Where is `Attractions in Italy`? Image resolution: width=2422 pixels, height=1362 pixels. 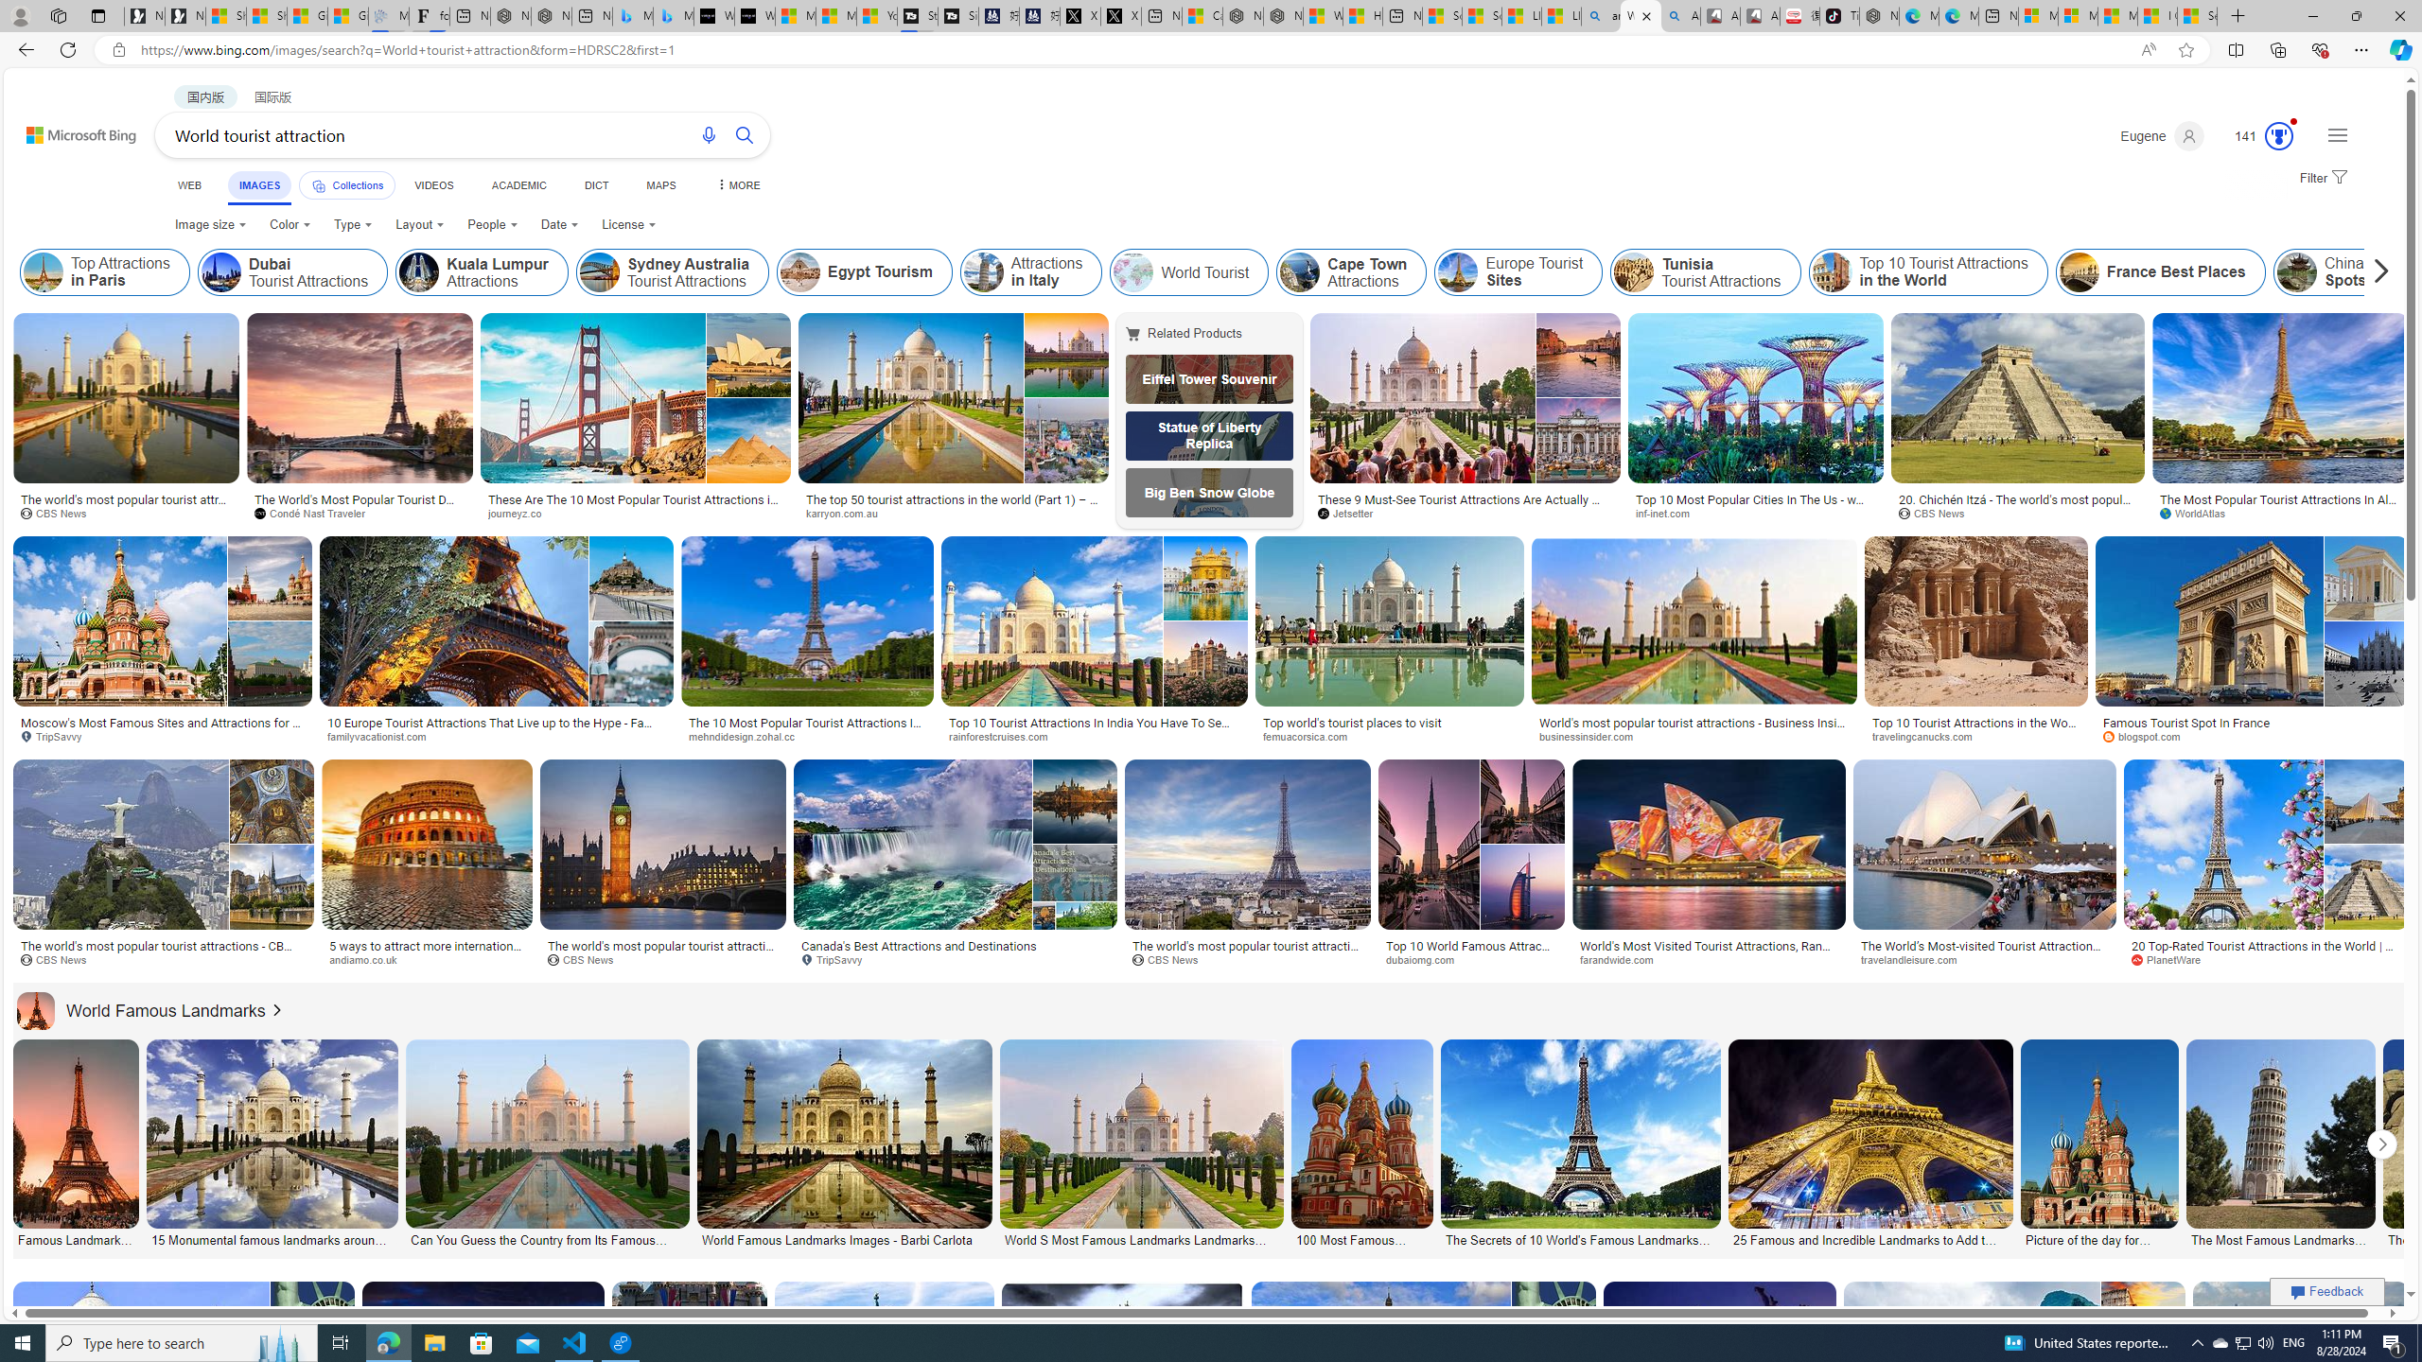
Attractions in Italy is located at coordinates (982, 272).